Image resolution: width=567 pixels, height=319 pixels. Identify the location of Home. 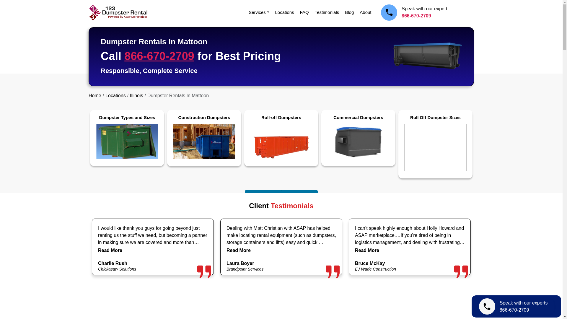
(95, 95).